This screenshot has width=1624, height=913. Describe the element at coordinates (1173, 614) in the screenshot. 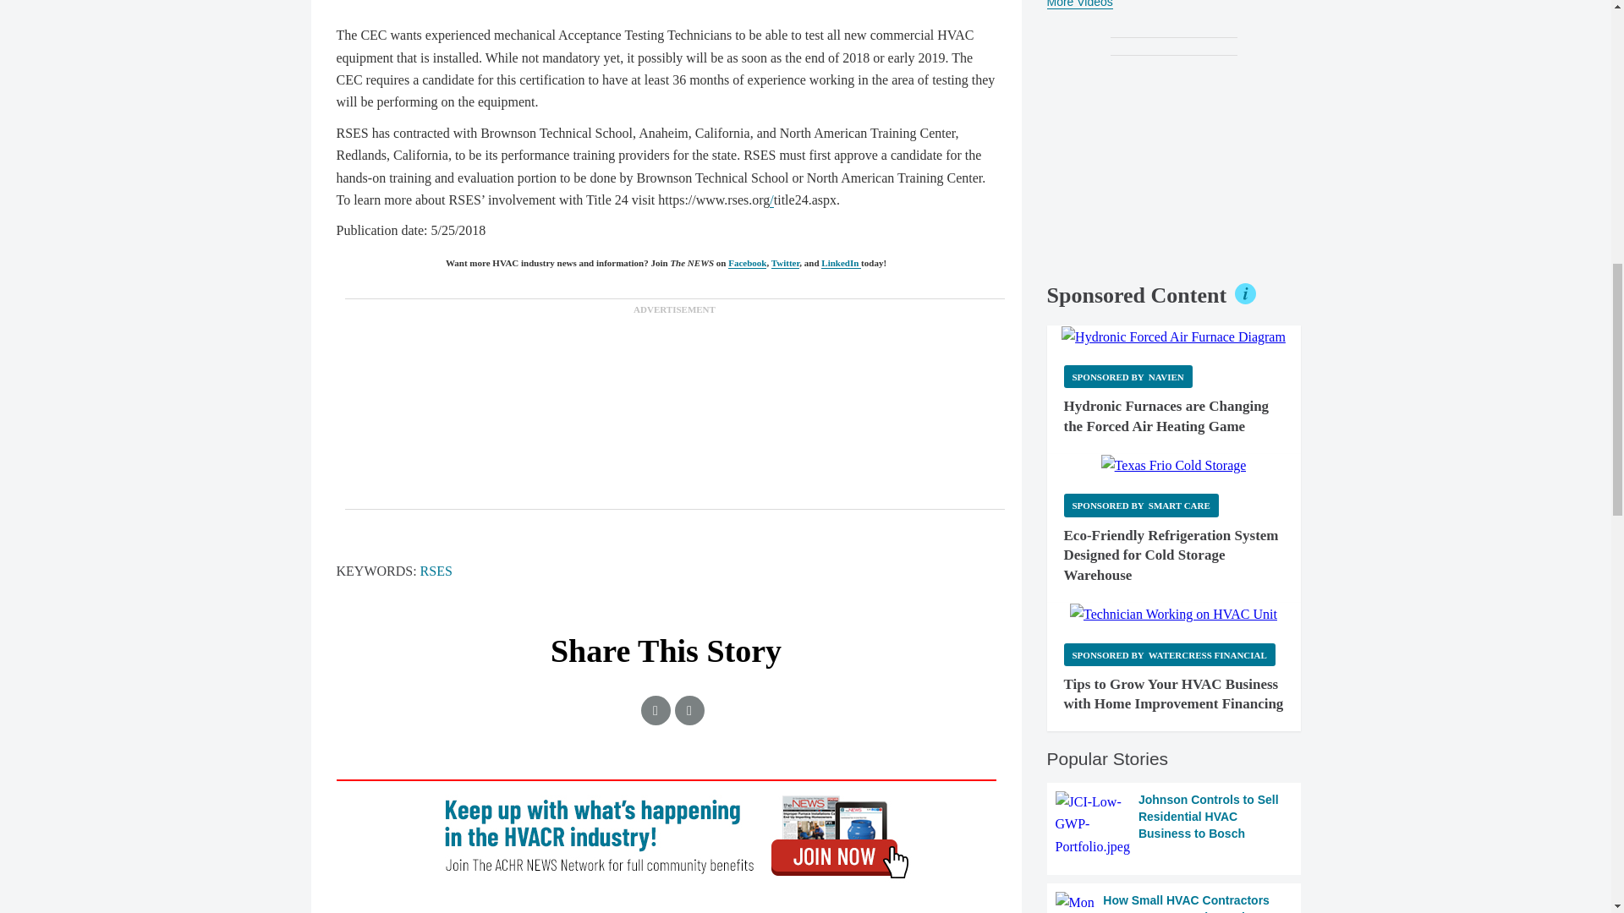

I see `Technician Working on HVAC Unit` at that location.